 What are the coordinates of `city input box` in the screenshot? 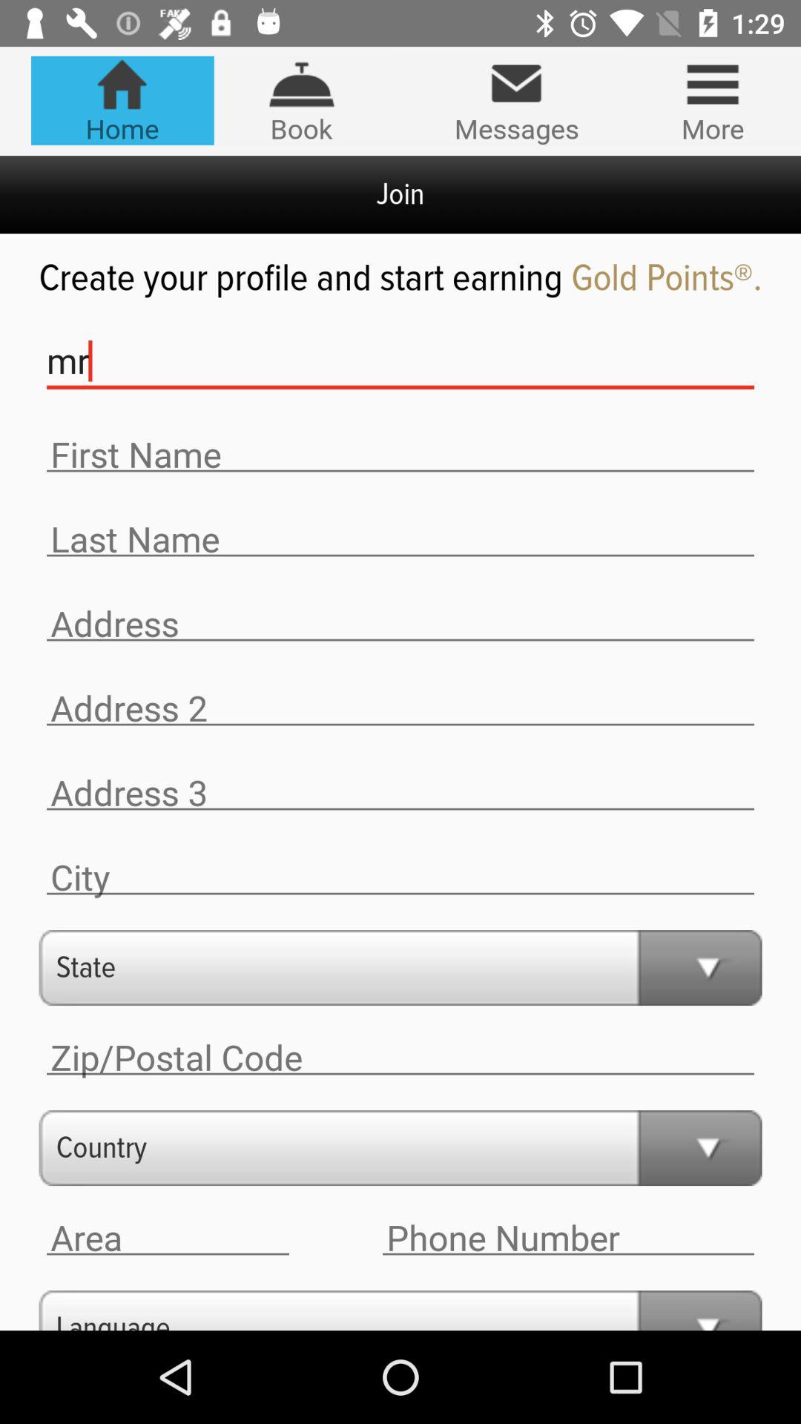 It's located at (400, 878).